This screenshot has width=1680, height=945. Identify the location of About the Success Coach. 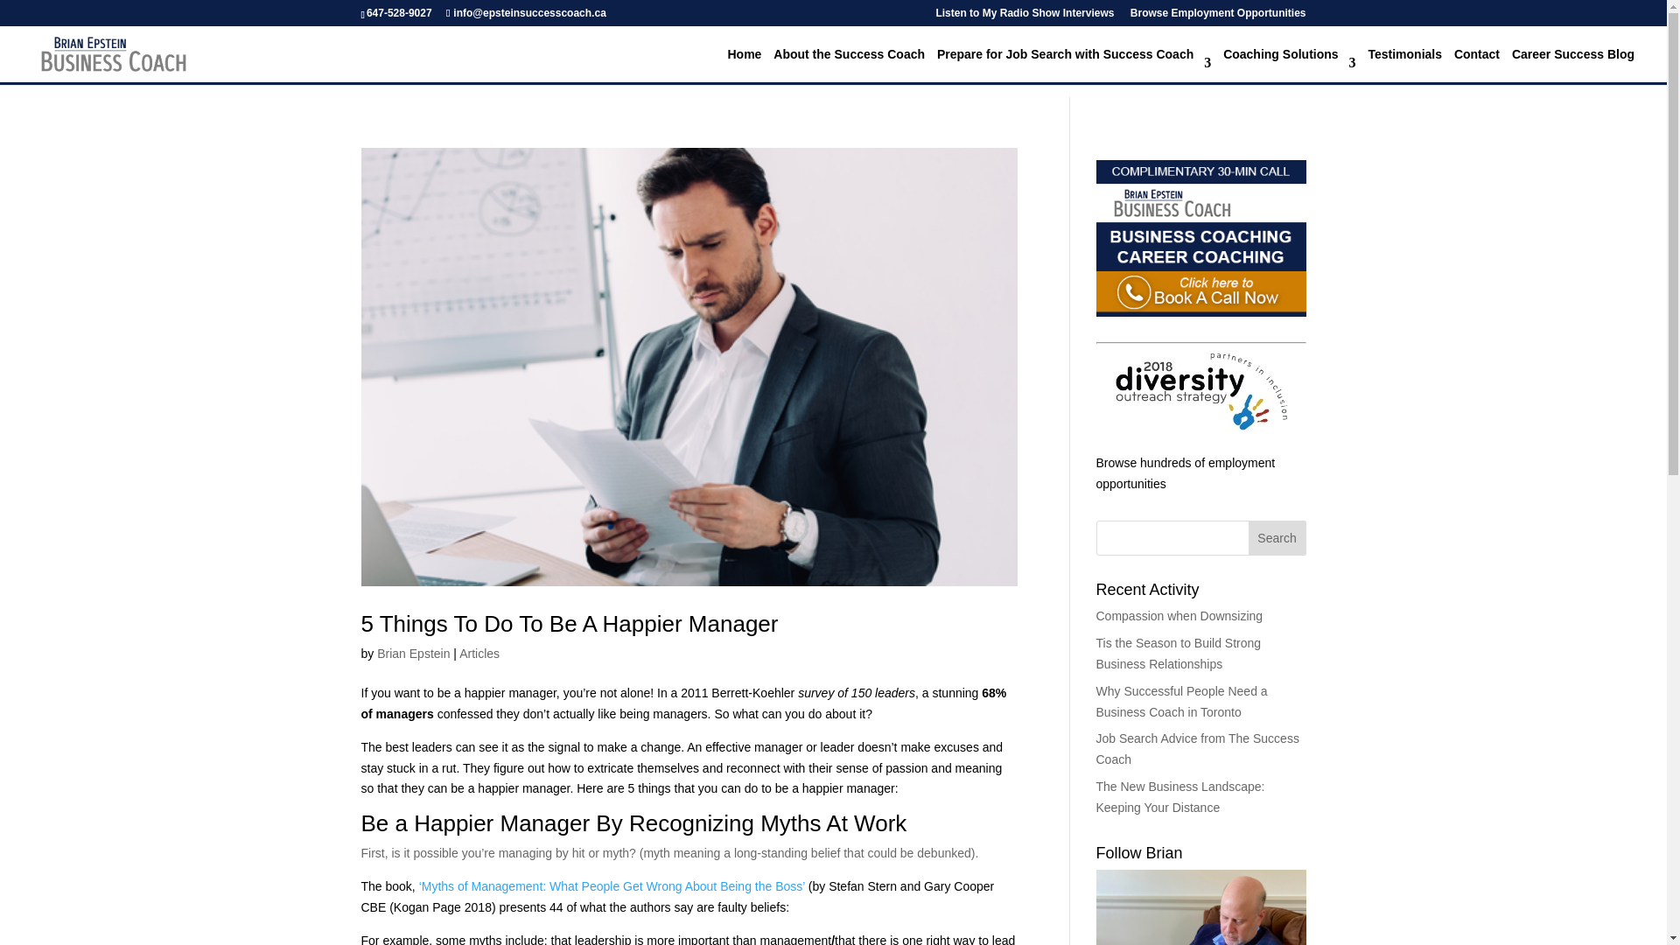
(849, 65).